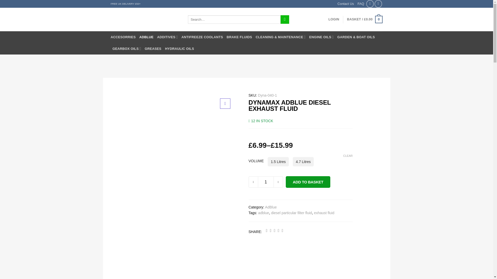 The image size is (497, 279). What do you see at coordinates (167, 37) in the screenshot?
I see `ADDITIVES` at bounding box center [167, 37].